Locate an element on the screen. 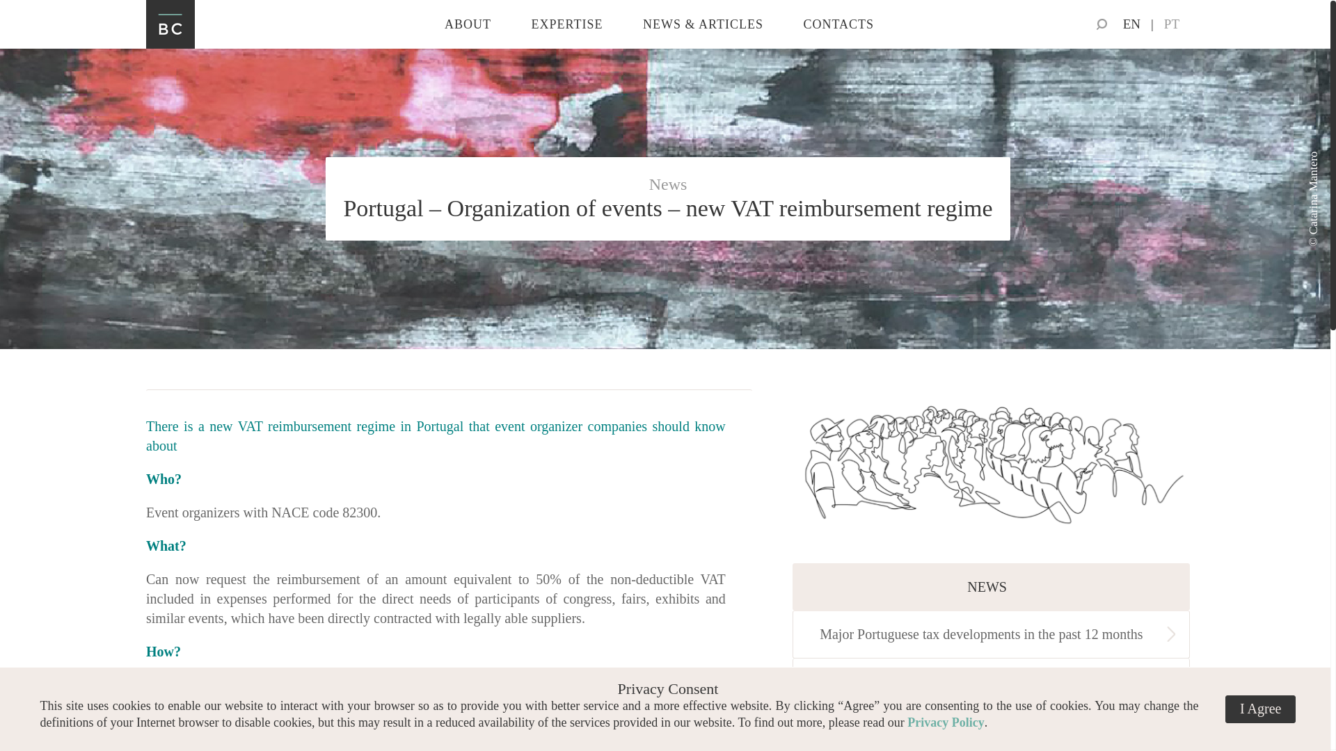 The width and height of the screenshot is (1336, 751). ABOUT is located at coordinates (468, 24).